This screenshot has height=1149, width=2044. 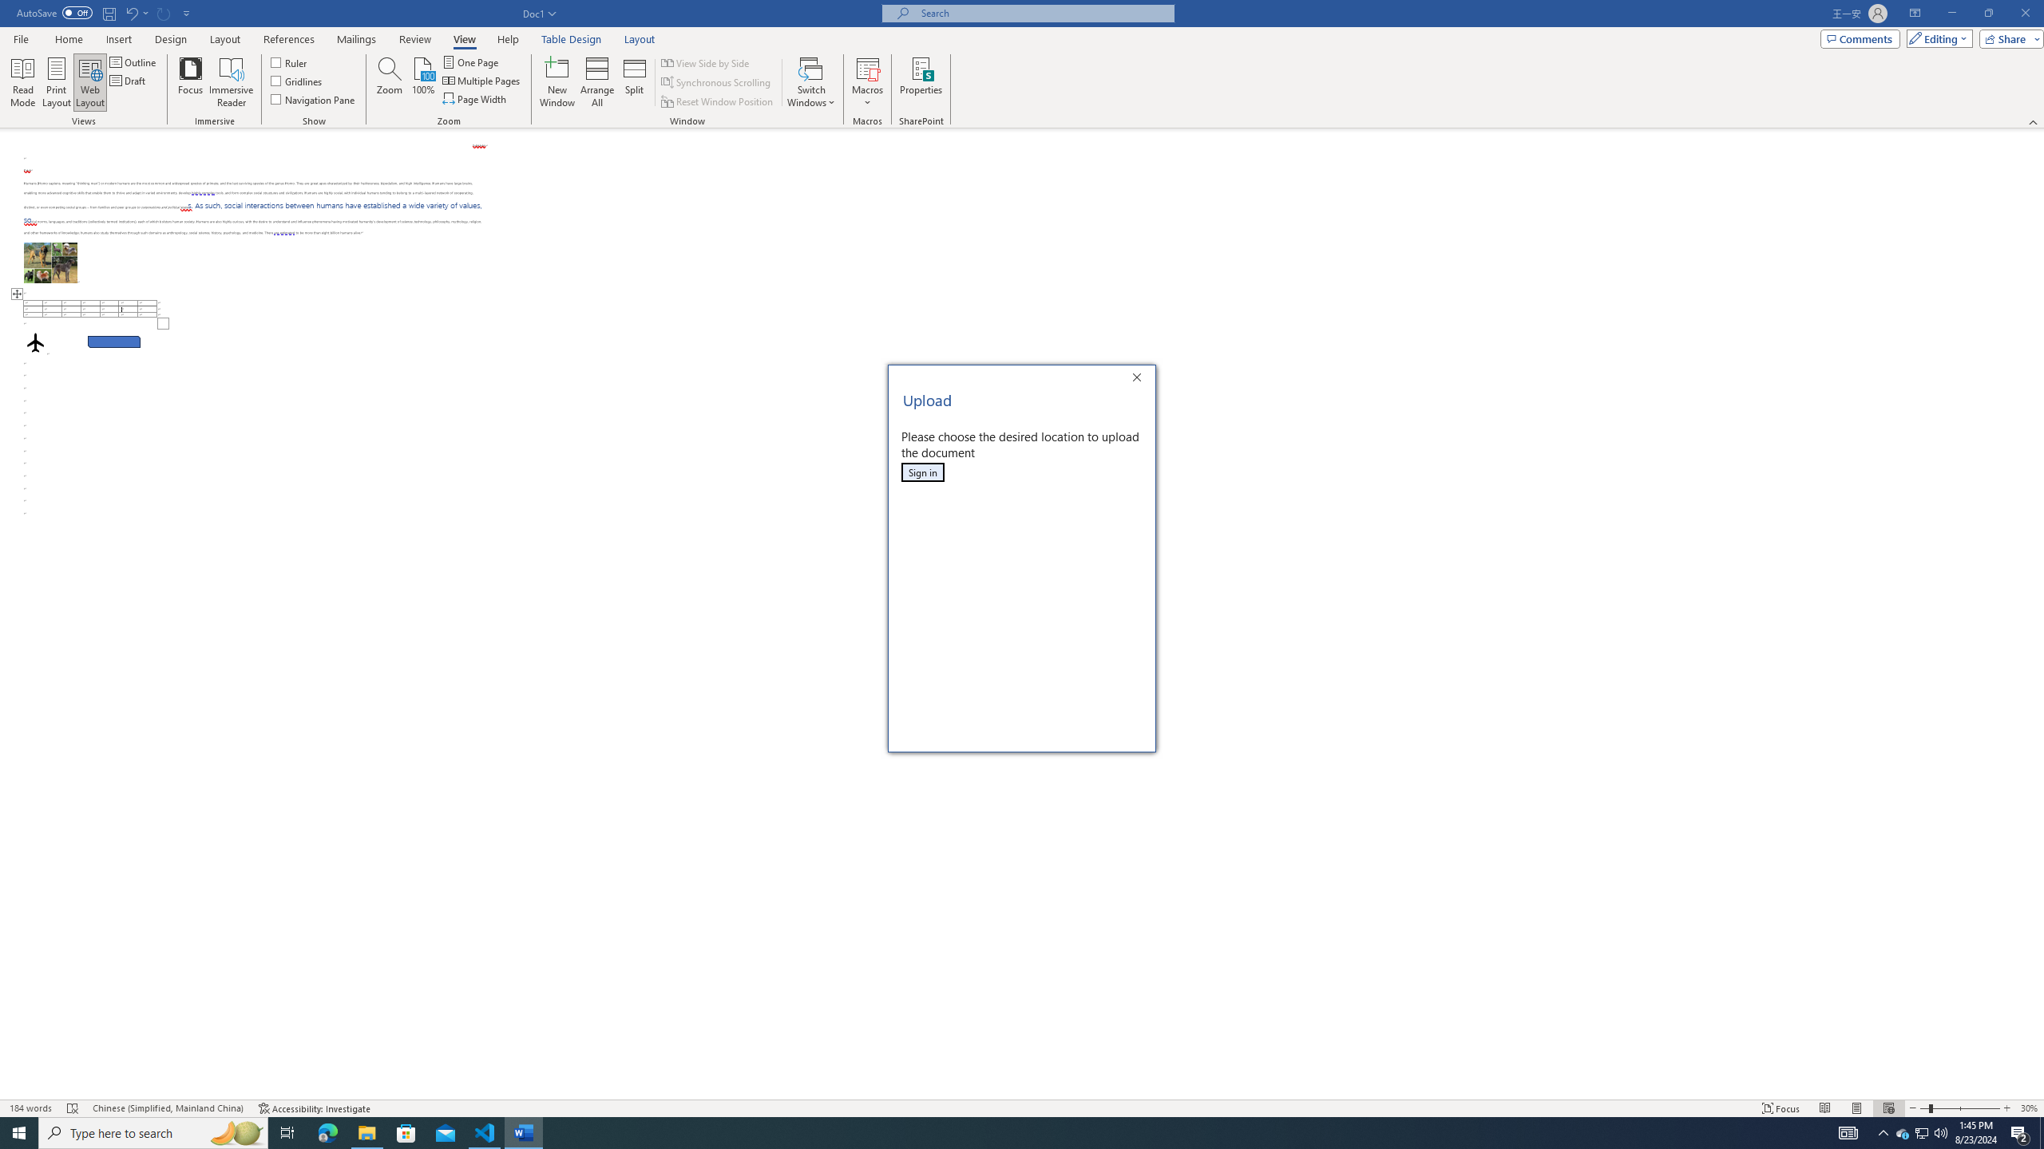 I want to click on Show desktop, so click(x=2042, y=1133).